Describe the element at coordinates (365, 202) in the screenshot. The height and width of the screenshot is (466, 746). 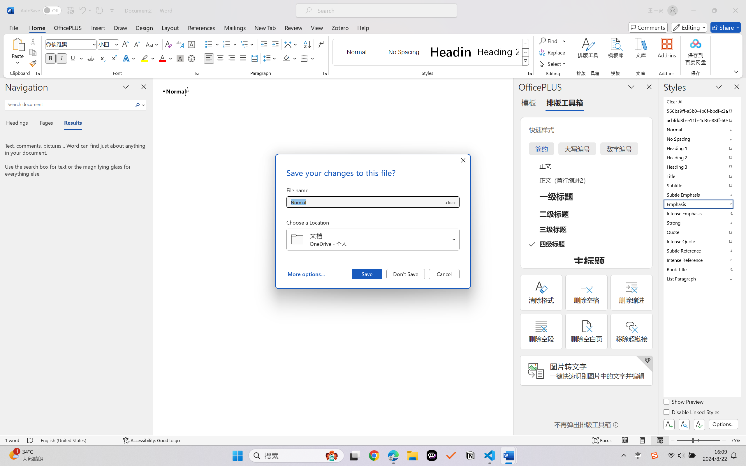
I see `File name` at that location.